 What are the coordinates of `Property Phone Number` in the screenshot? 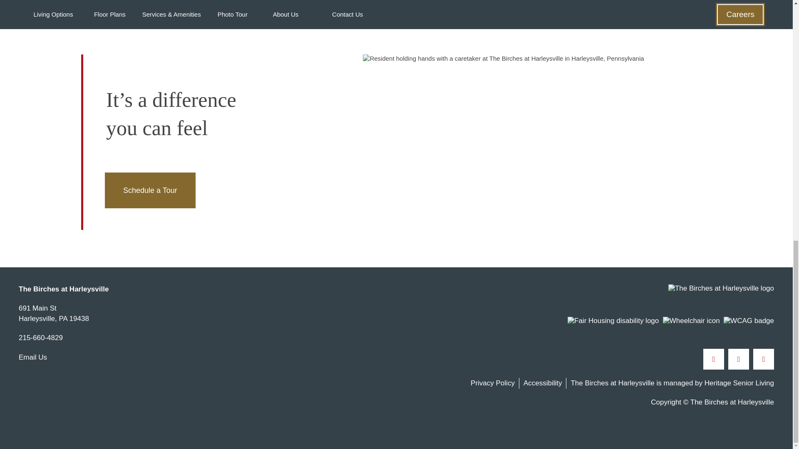 It's located at (41, 339).